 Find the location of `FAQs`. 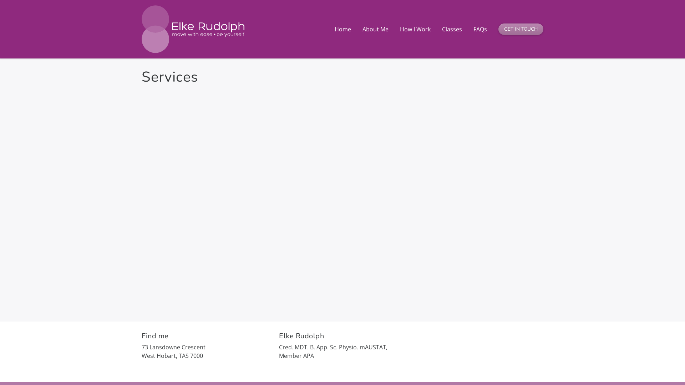

FAQs is located at coordinates (480, 29).